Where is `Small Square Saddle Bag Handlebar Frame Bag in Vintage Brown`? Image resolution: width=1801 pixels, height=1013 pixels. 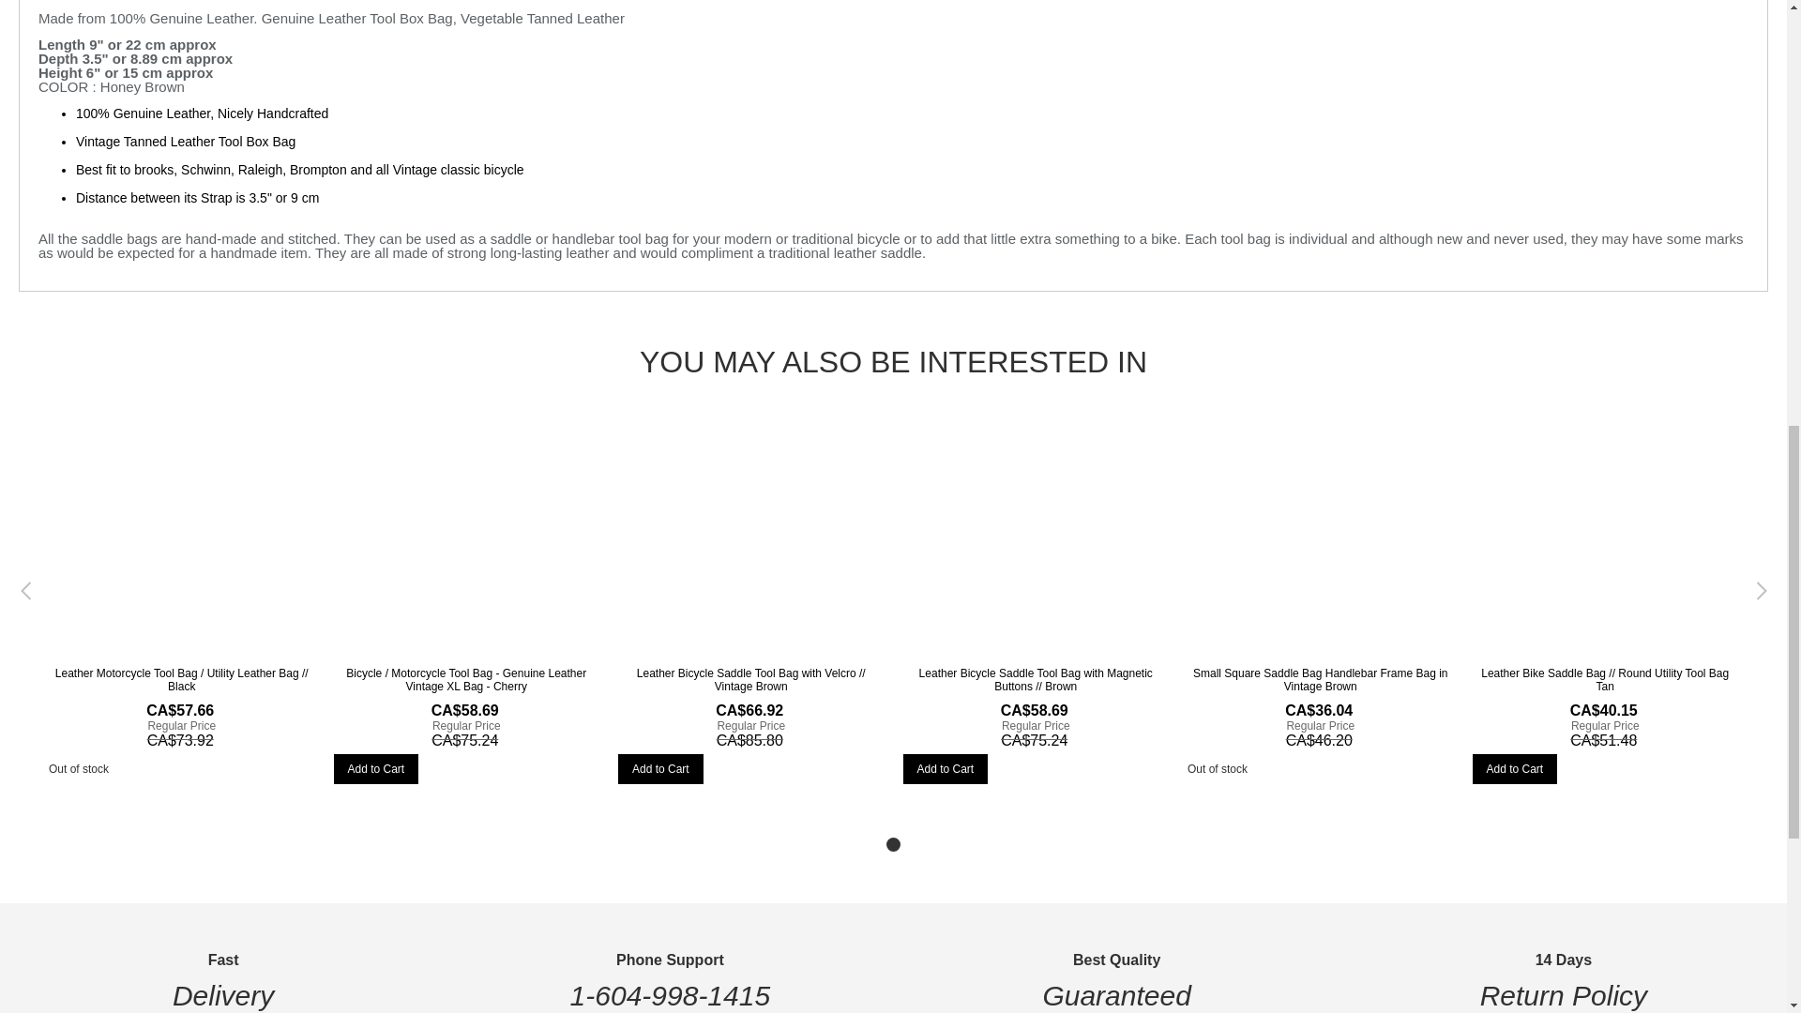 Small Square Saddle Bag Handlebar Frame Bag in Vintage Brown is located at coordinates (1320, 678).